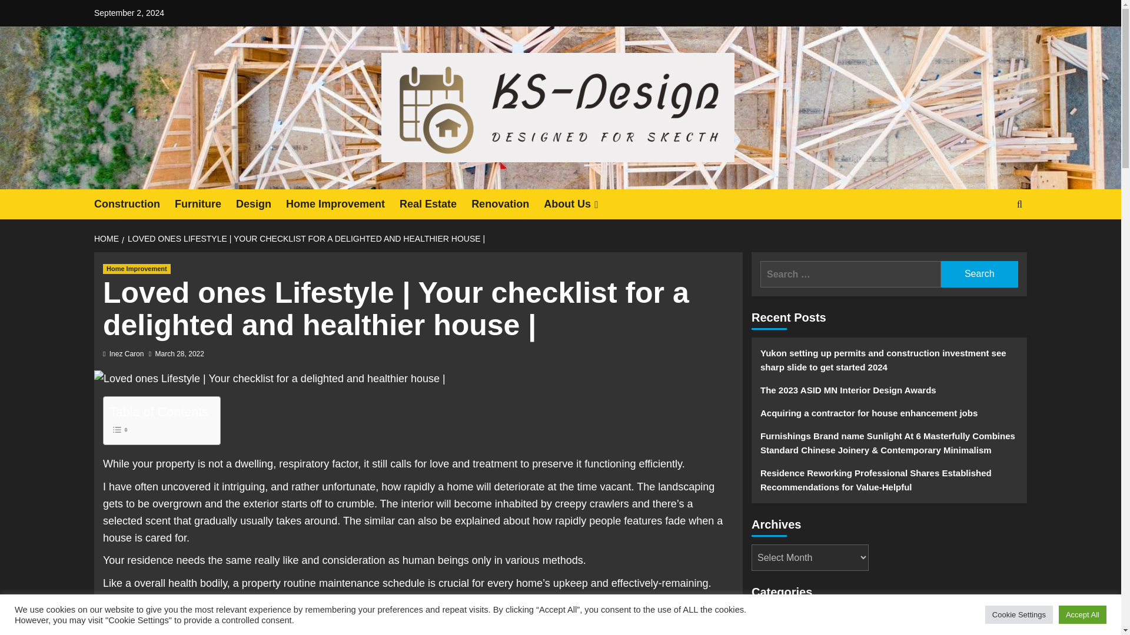 The height and width of the screenshot is (635, 1130). Describe the element at coordinates (507, 203) in the screenshot. I see `Renovation` at that location.